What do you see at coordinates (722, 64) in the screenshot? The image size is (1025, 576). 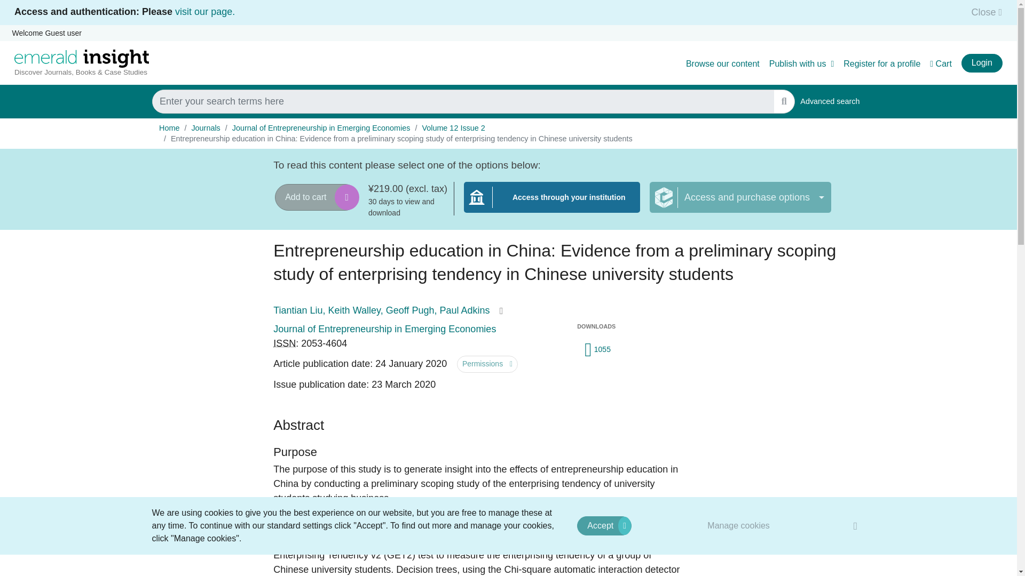 I see `Browse our content` at bounding box center [722, 64].